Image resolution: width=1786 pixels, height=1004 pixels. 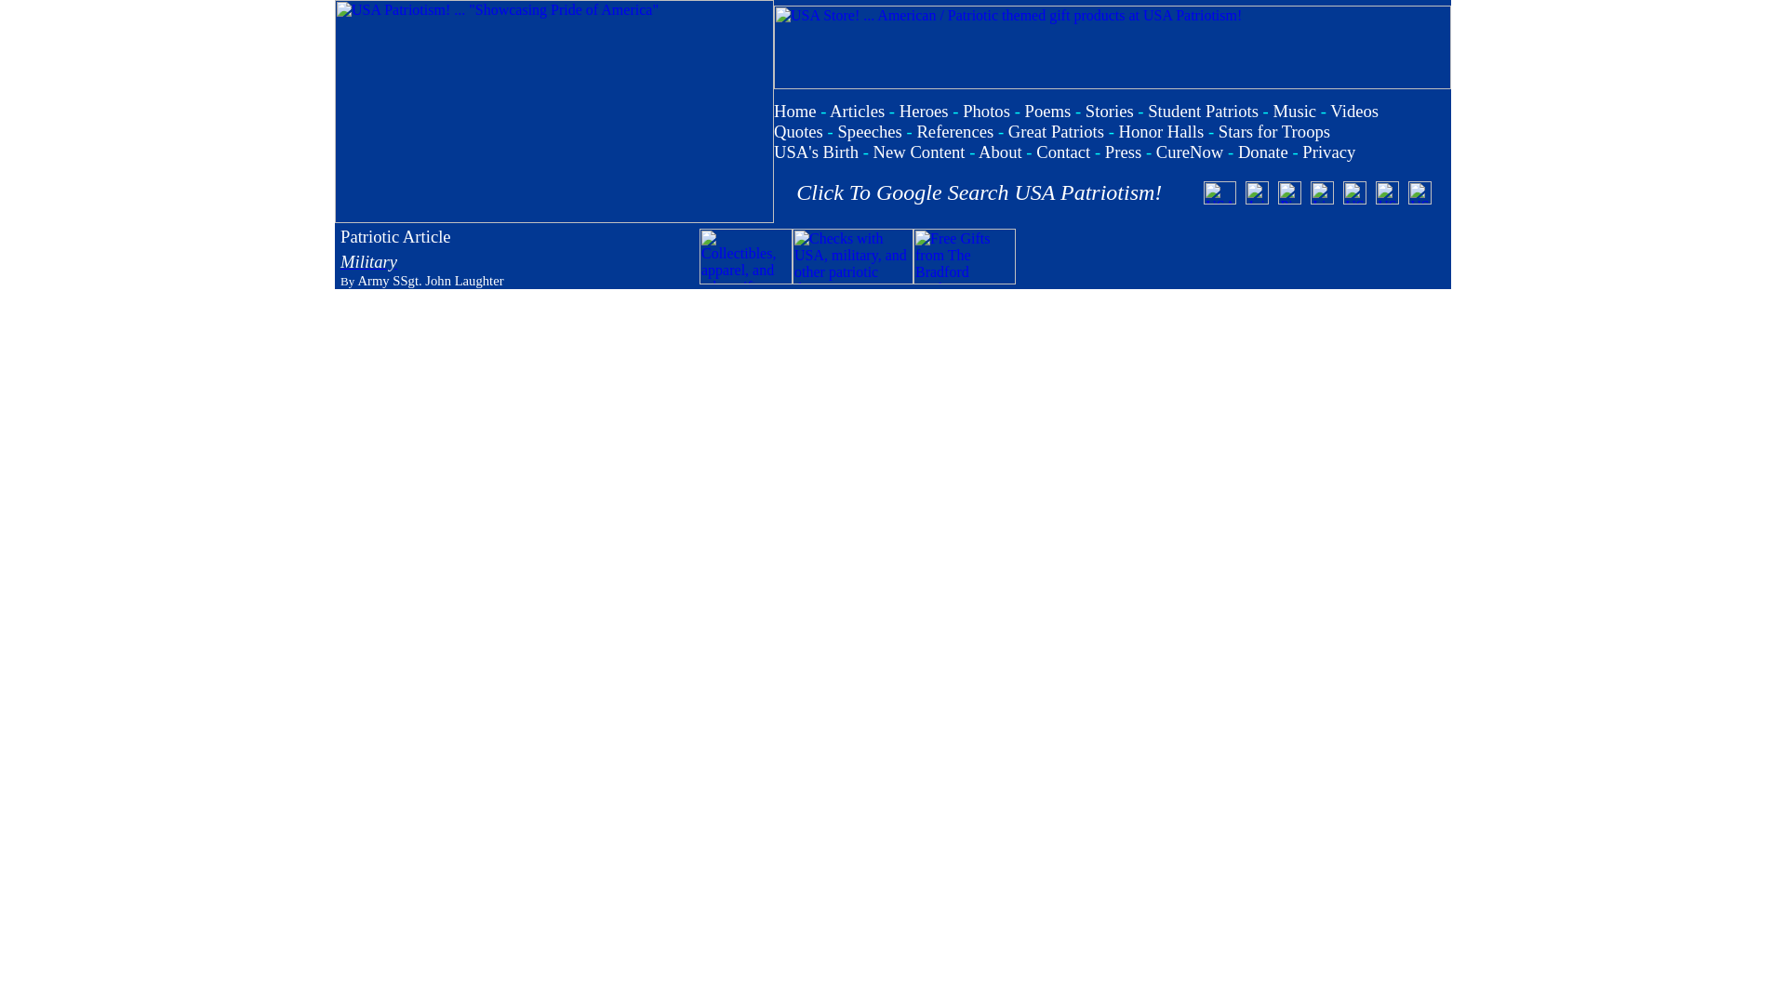 What do you see at coordinates (1189, 152) in the screenshot?
I see `CureNow` at bounding box center [1189, 152].